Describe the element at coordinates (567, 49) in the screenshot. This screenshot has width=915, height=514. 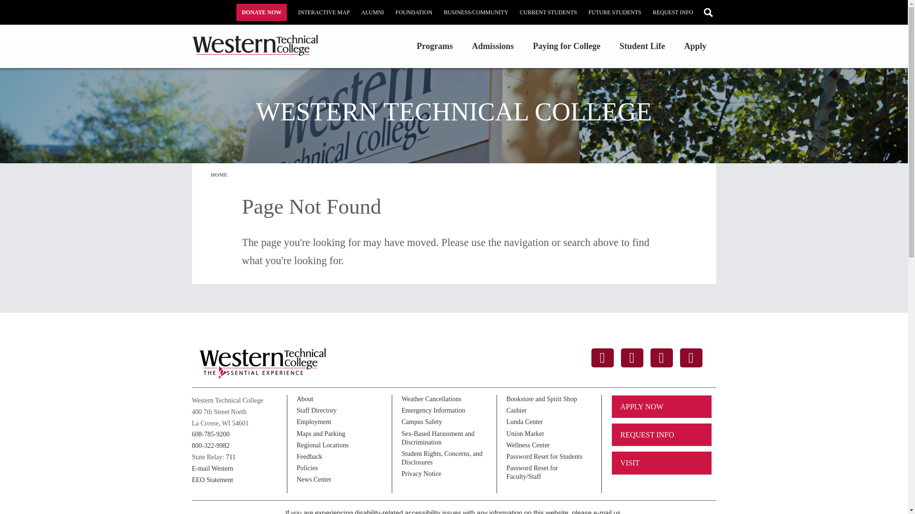
I see `Paying for College` at that location.